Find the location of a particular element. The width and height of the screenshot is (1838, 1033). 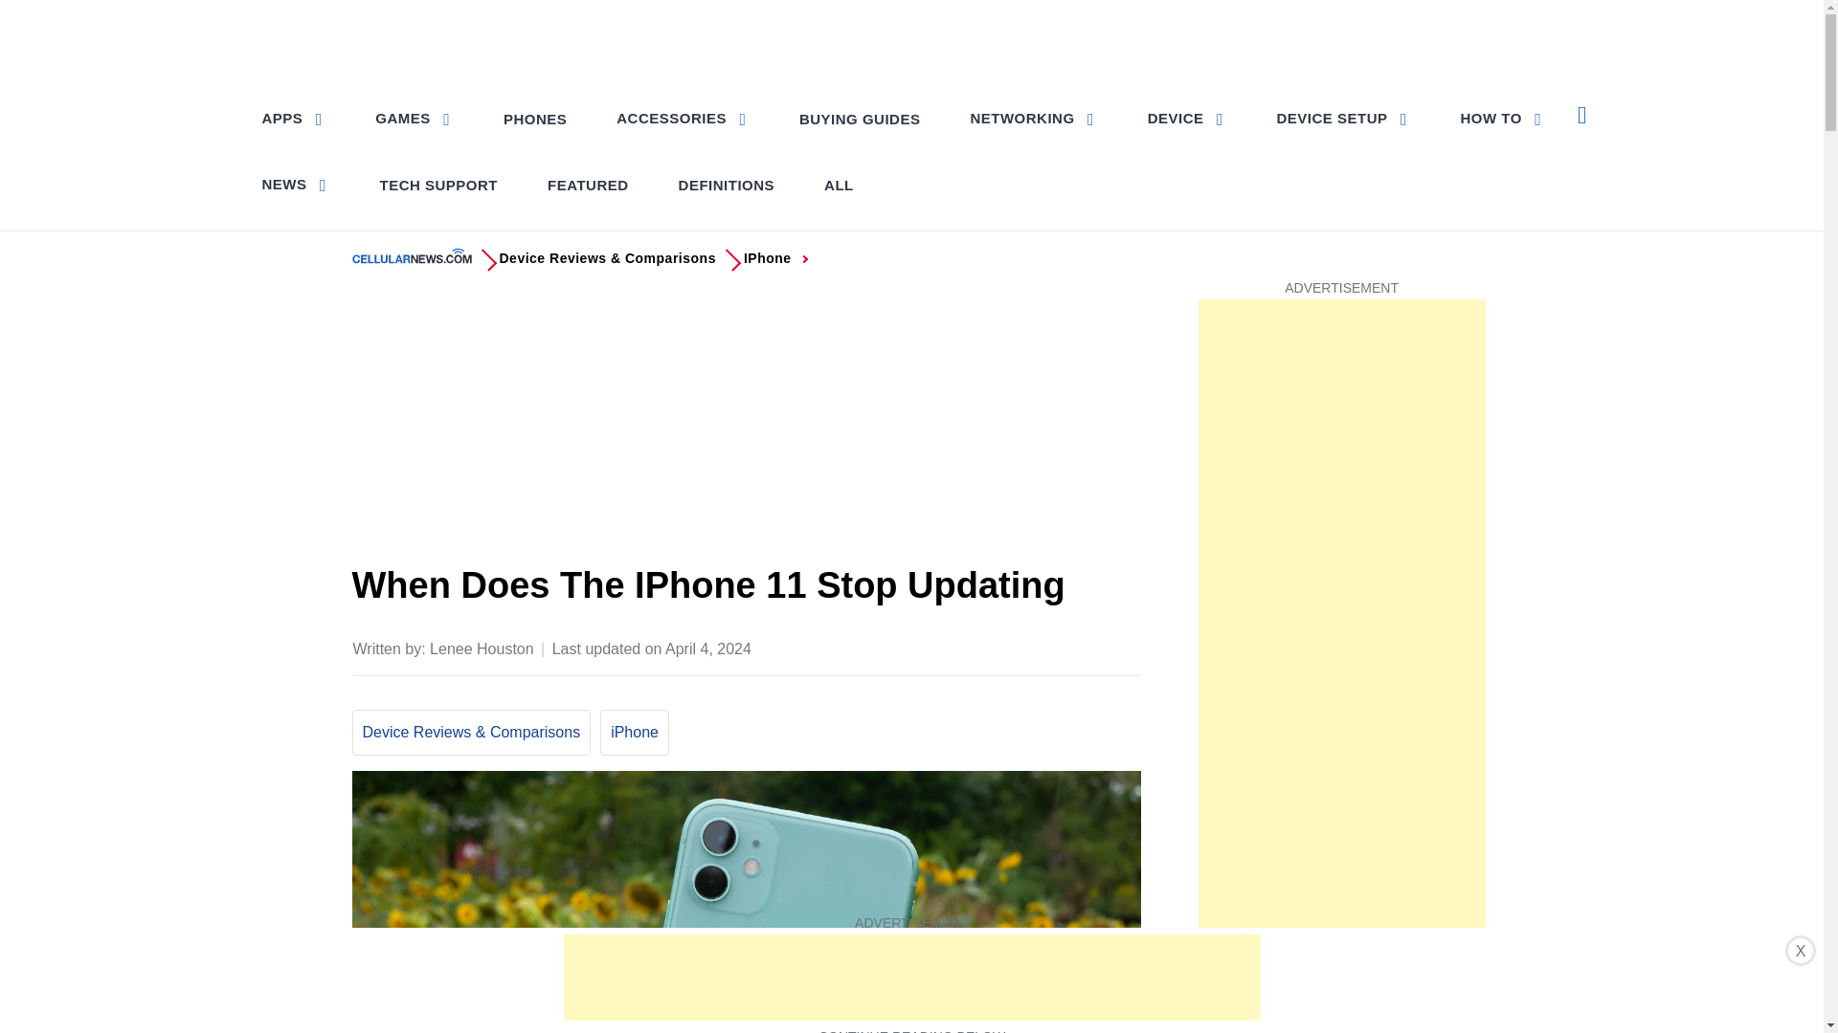

BUYING GUIDES is located at coordinates (860, 119).